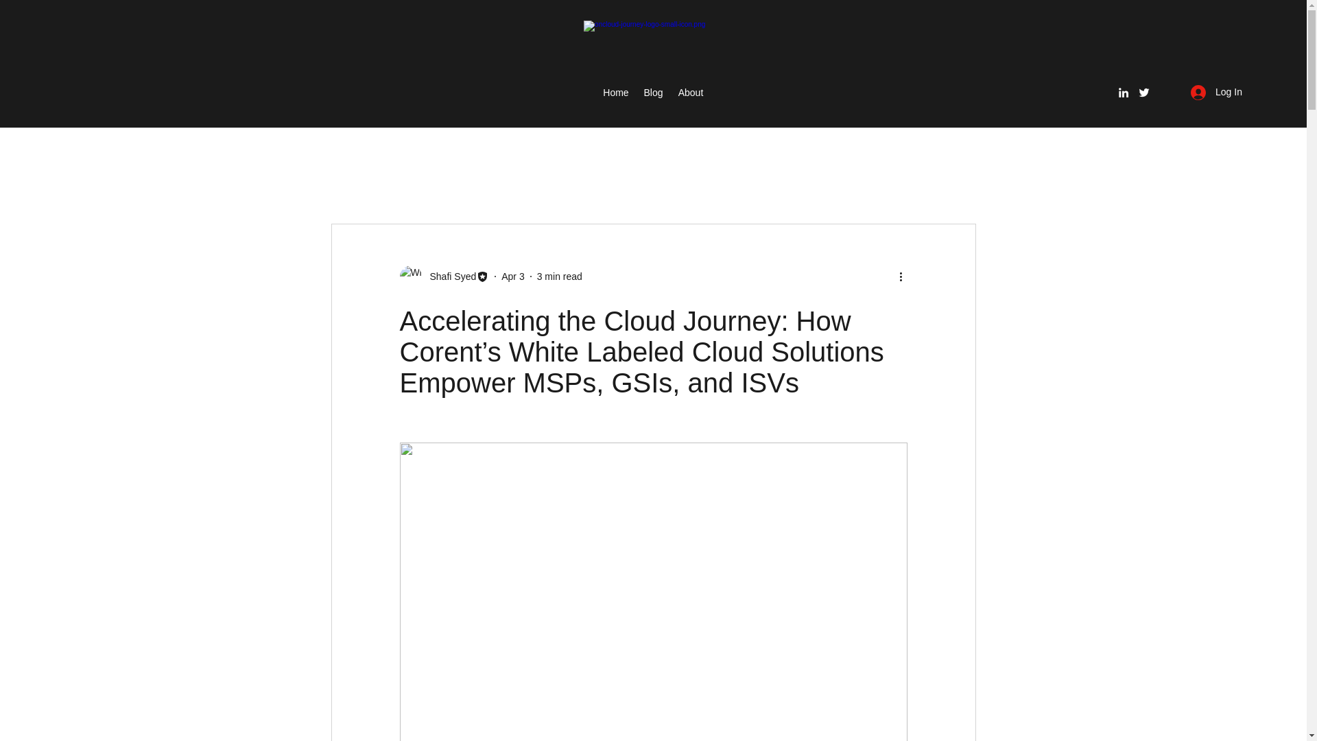 The width and height of the screenshot is (1317, 741). Describe the element at coordinates (690, 92) in the screenshot. I see `About` at that location.